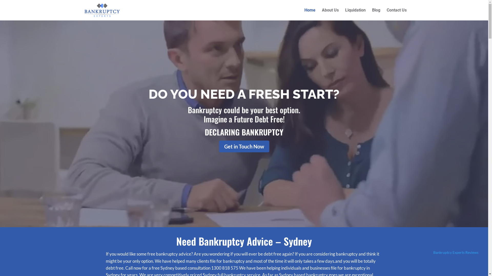 The height and width of the screenshot is (276, 492). What do you see at coordinates (397, 14) in the screenshot?
I see `Contact Us` at bounding box center [397, 14].